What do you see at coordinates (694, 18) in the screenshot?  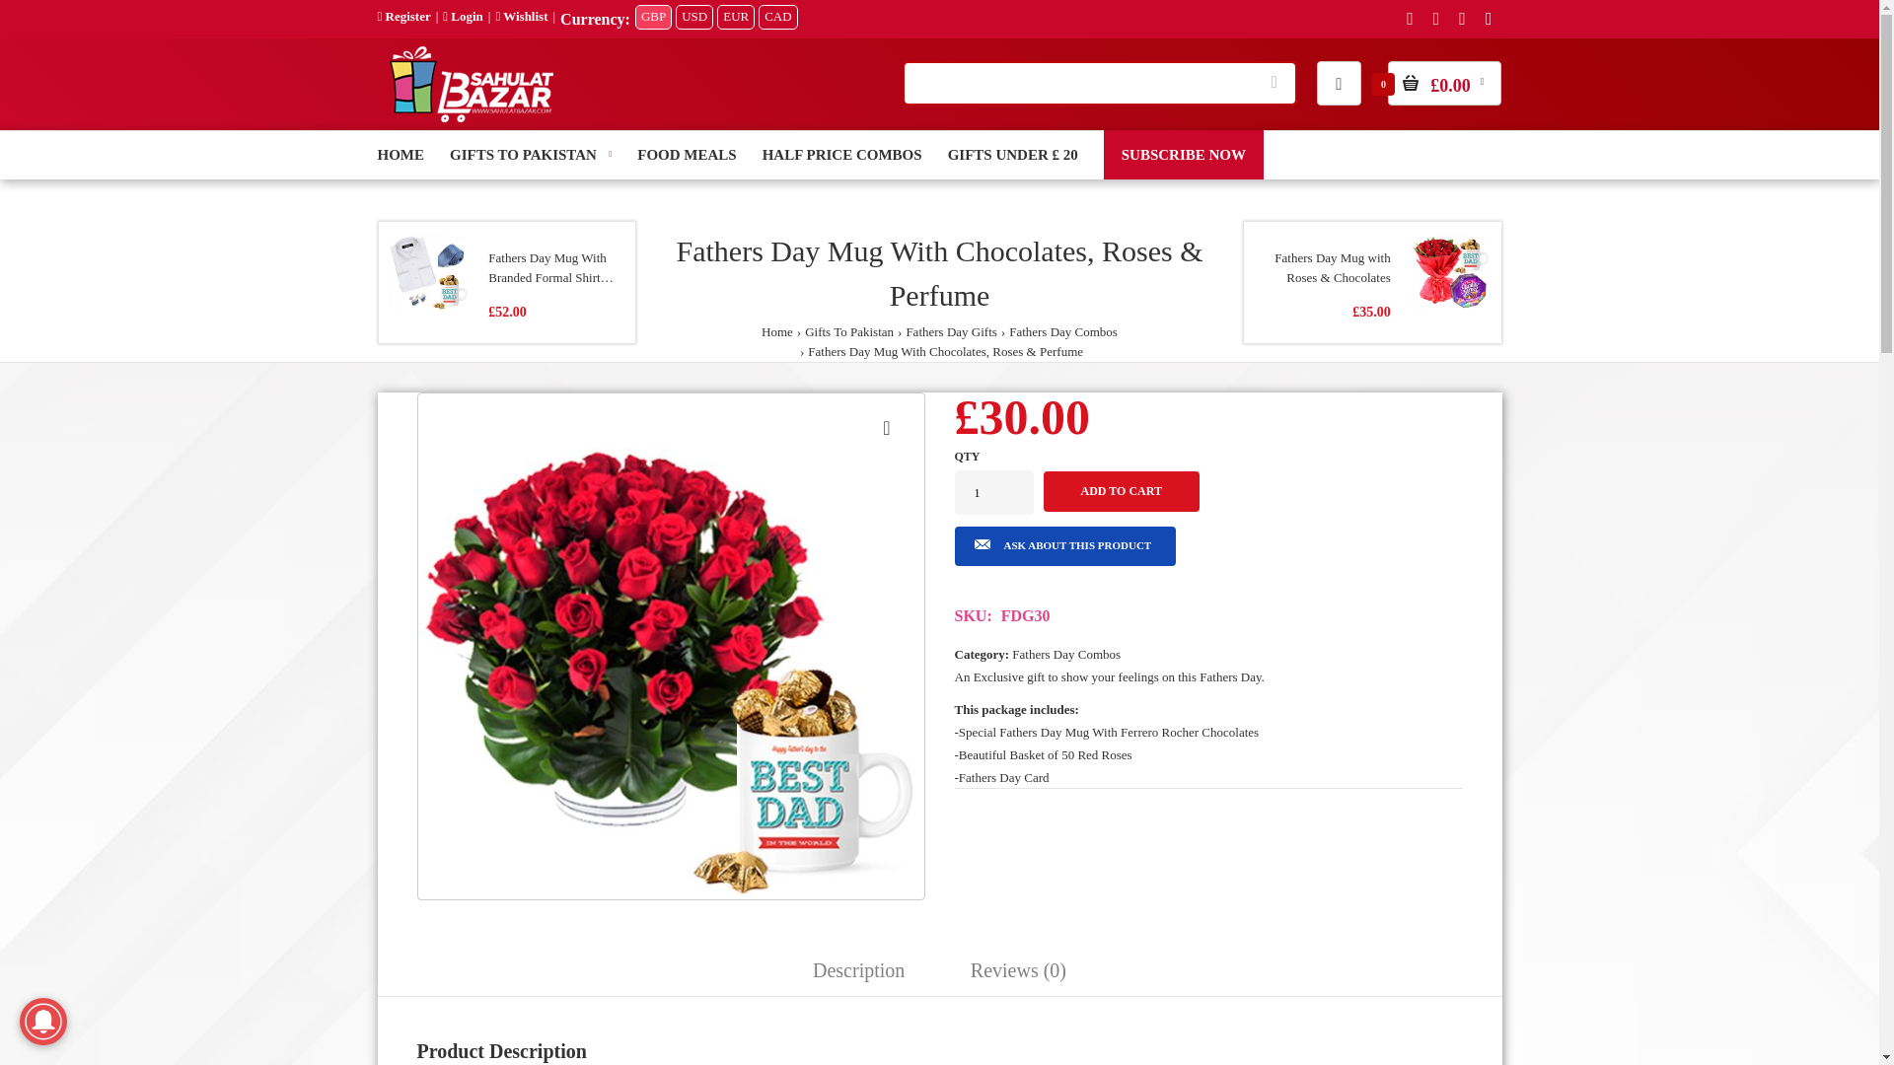 I see `USD` at bounding box center [694, 18].